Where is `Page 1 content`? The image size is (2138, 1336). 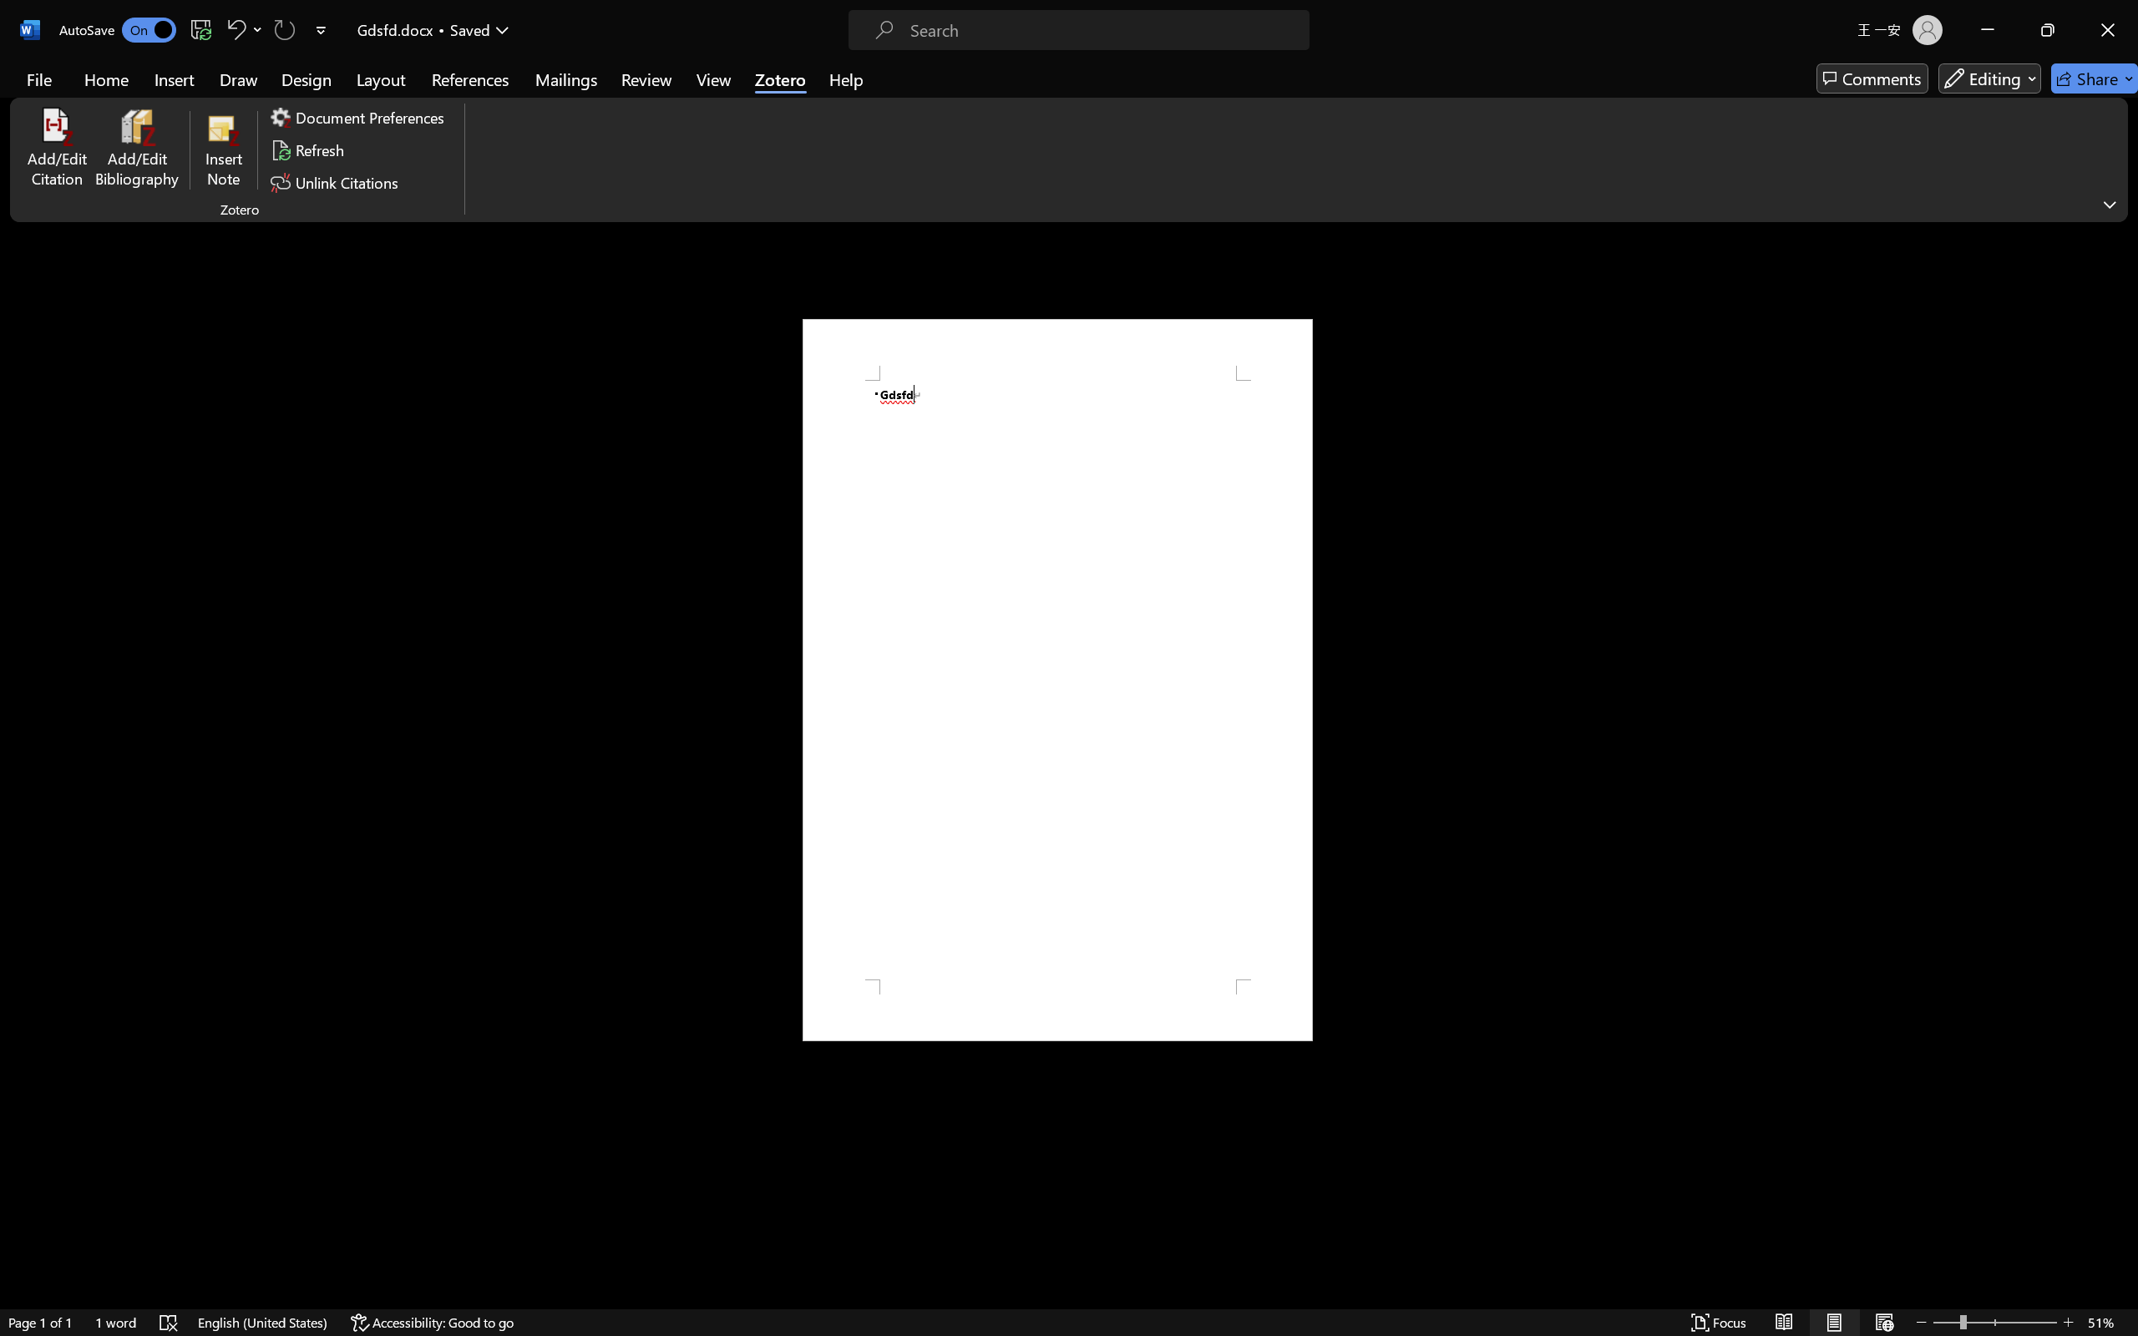
Page 1 content is located at coordinates (1057, 680).